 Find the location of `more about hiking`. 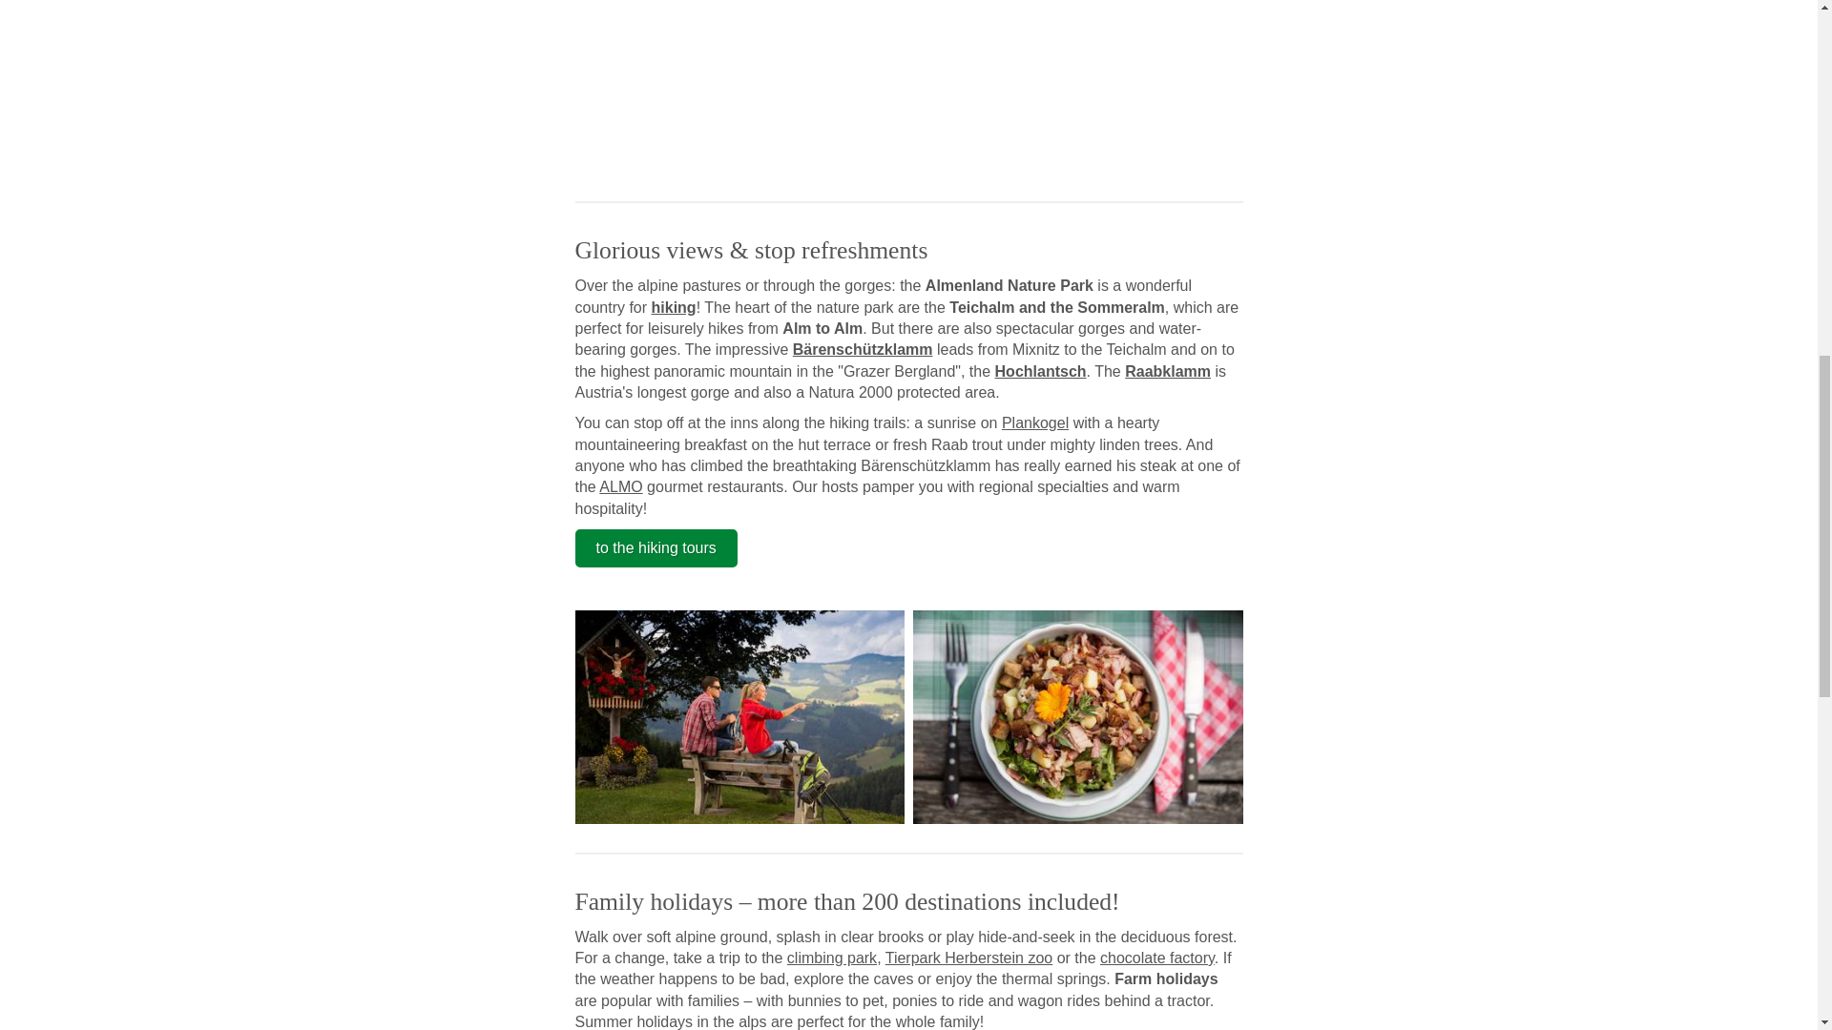

more about hiking is located at coordinates (655, 548).